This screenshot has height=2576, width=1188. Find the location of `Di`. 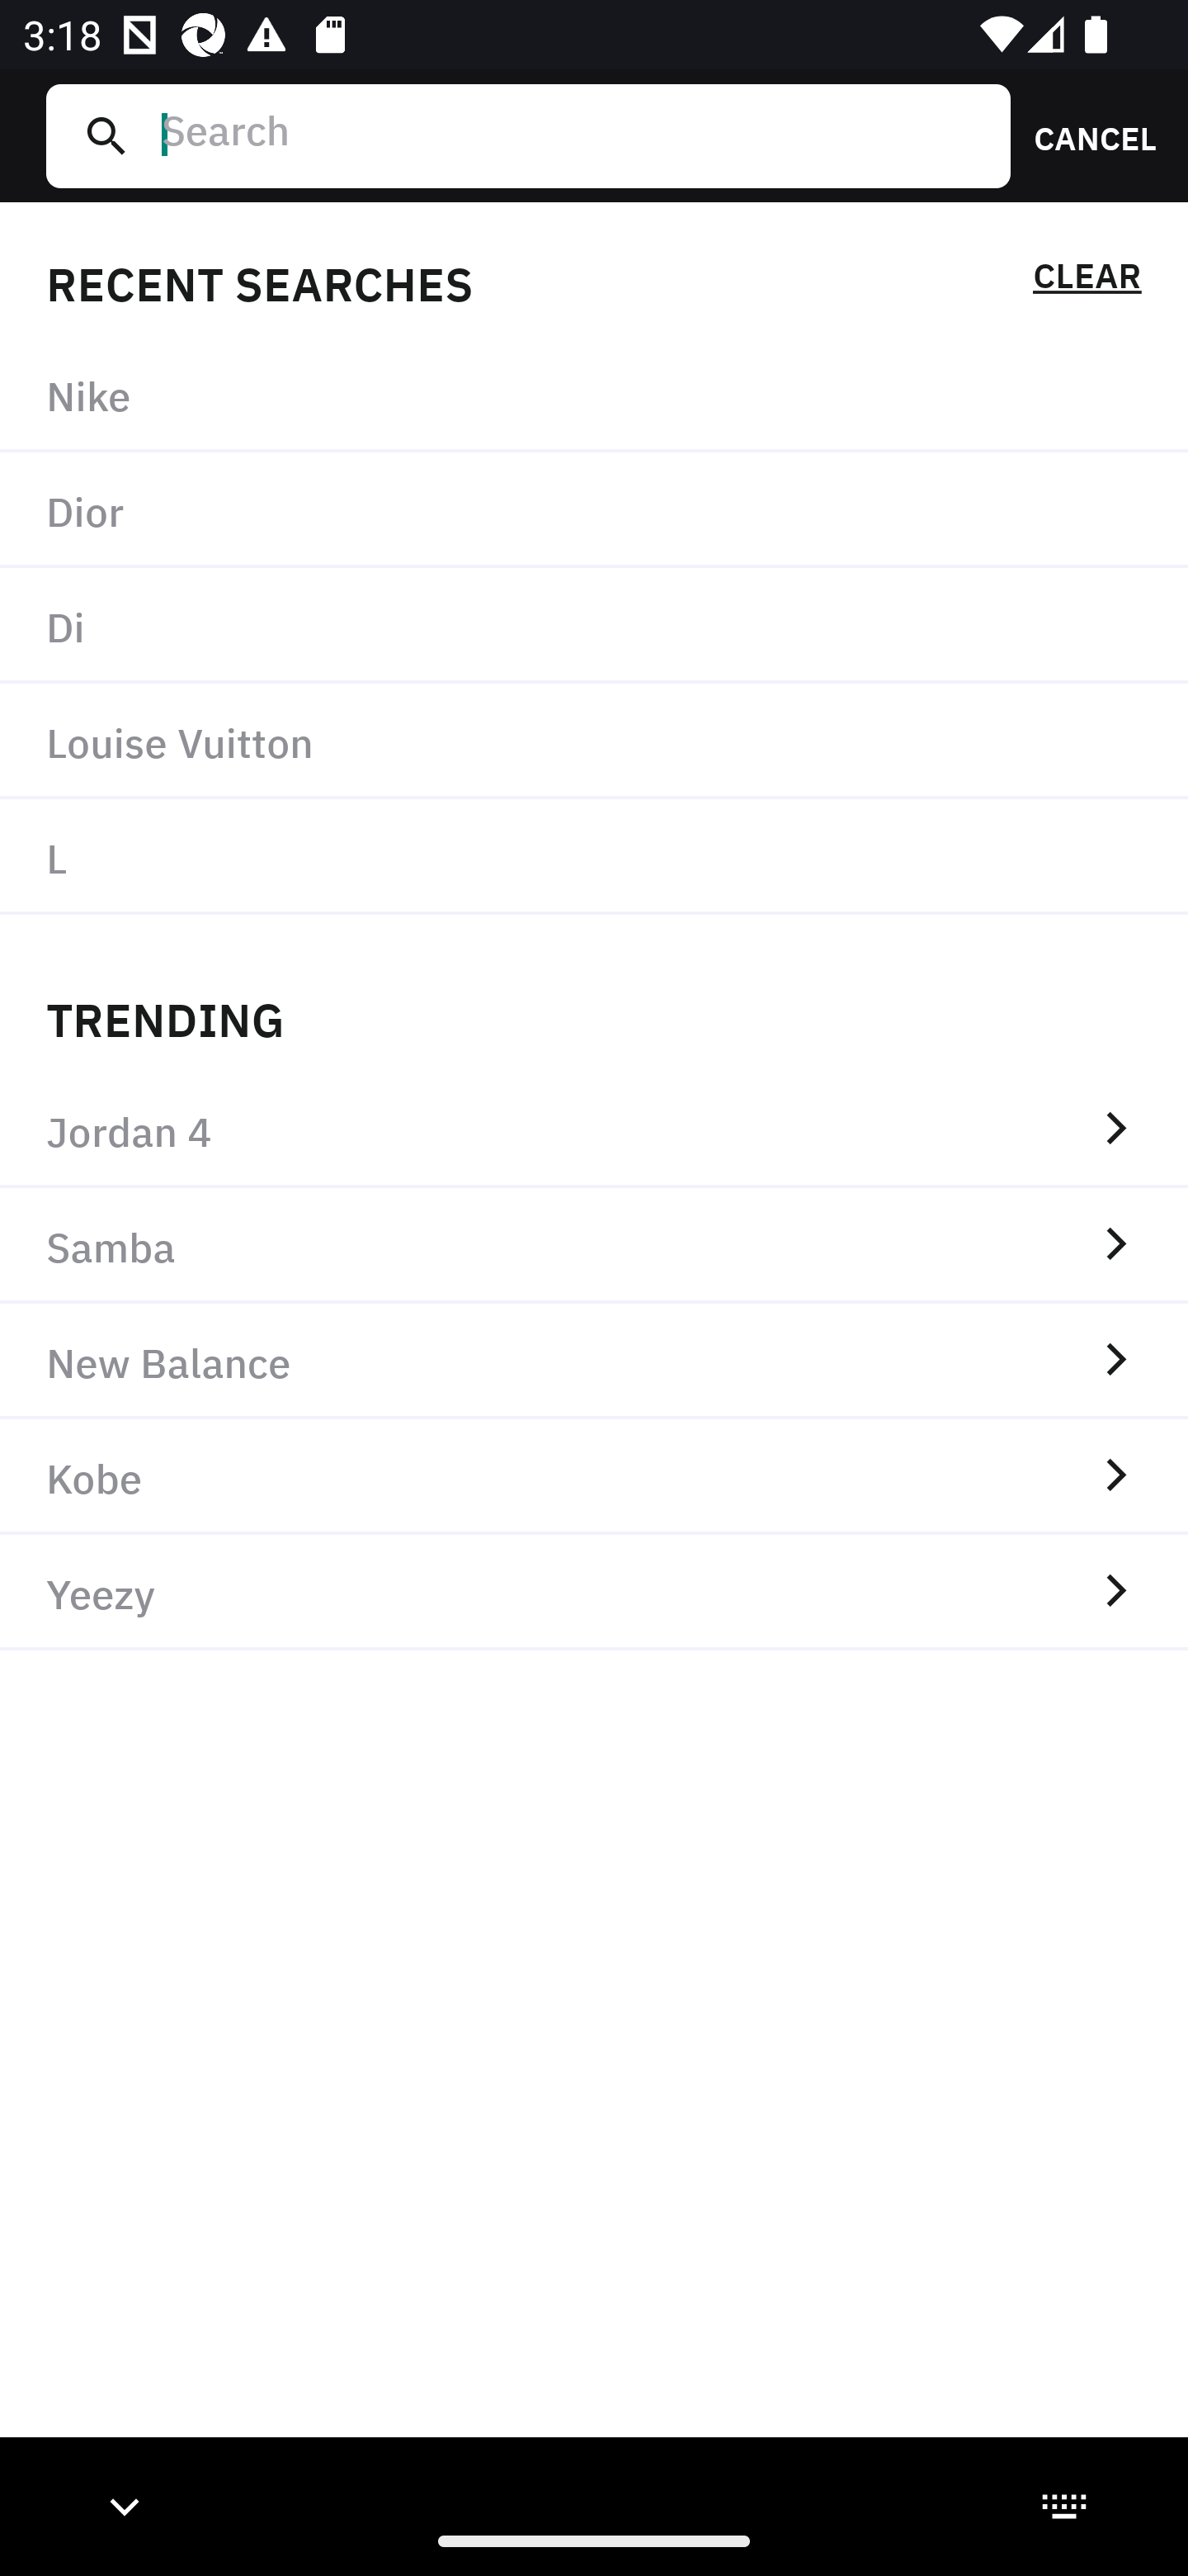

Di is located at coordinates (594, 626).